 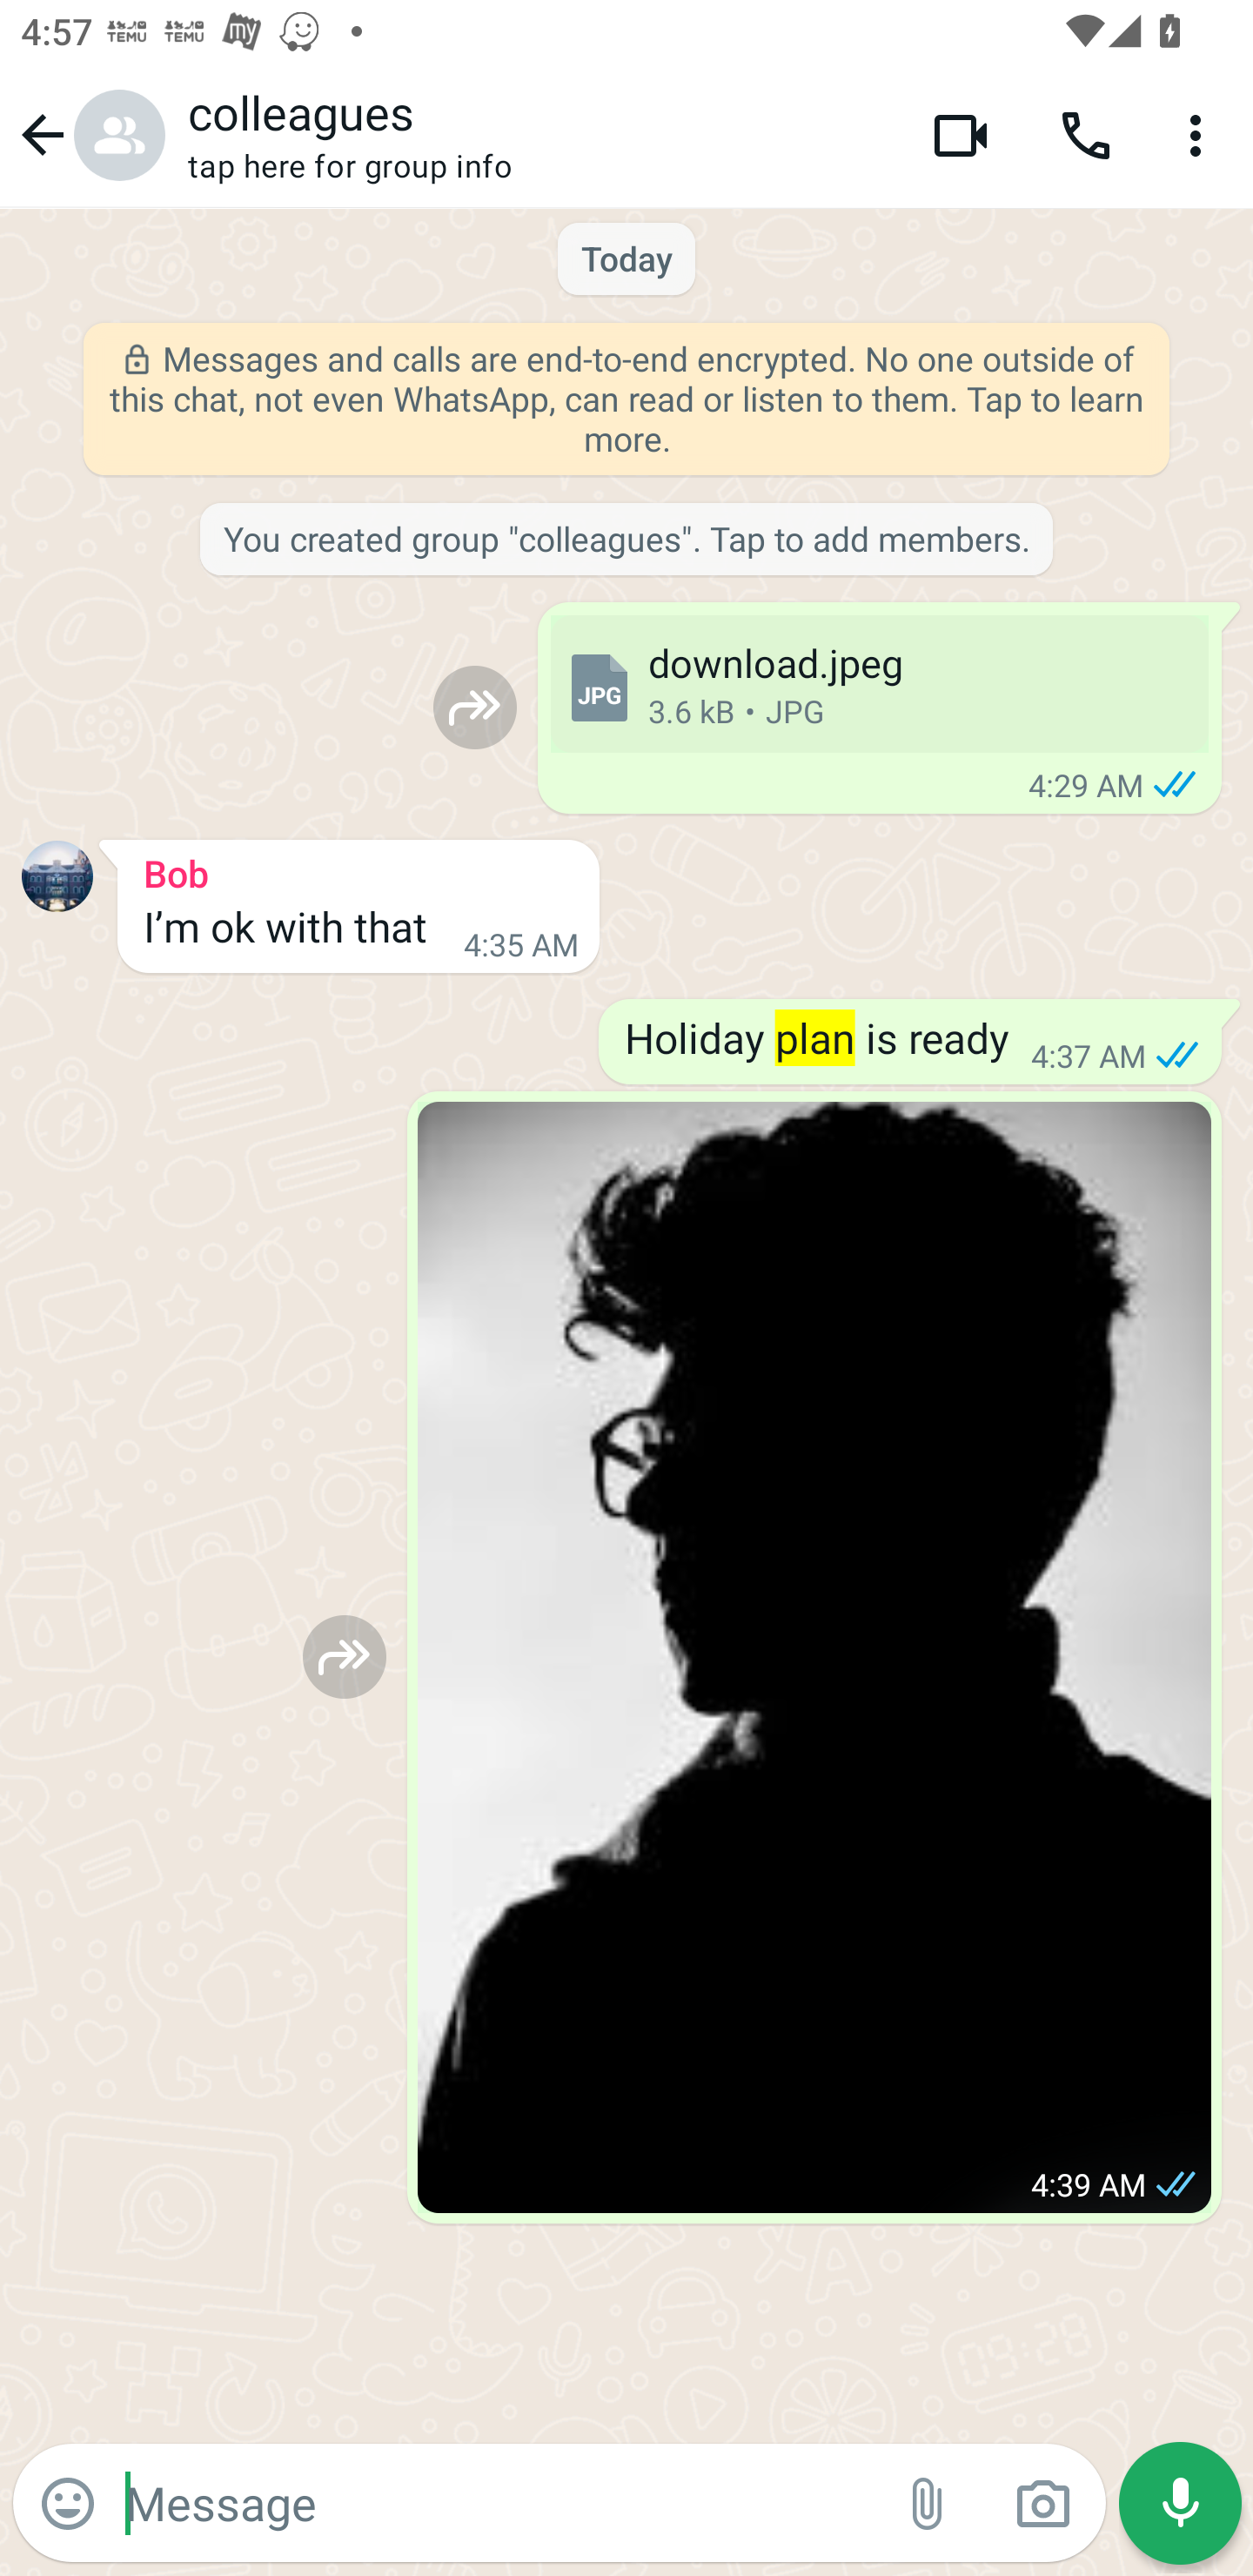 What do you see at coordinates (961, 134) in the screenshot?
I see `Video call` at bounding box center [961, 134].